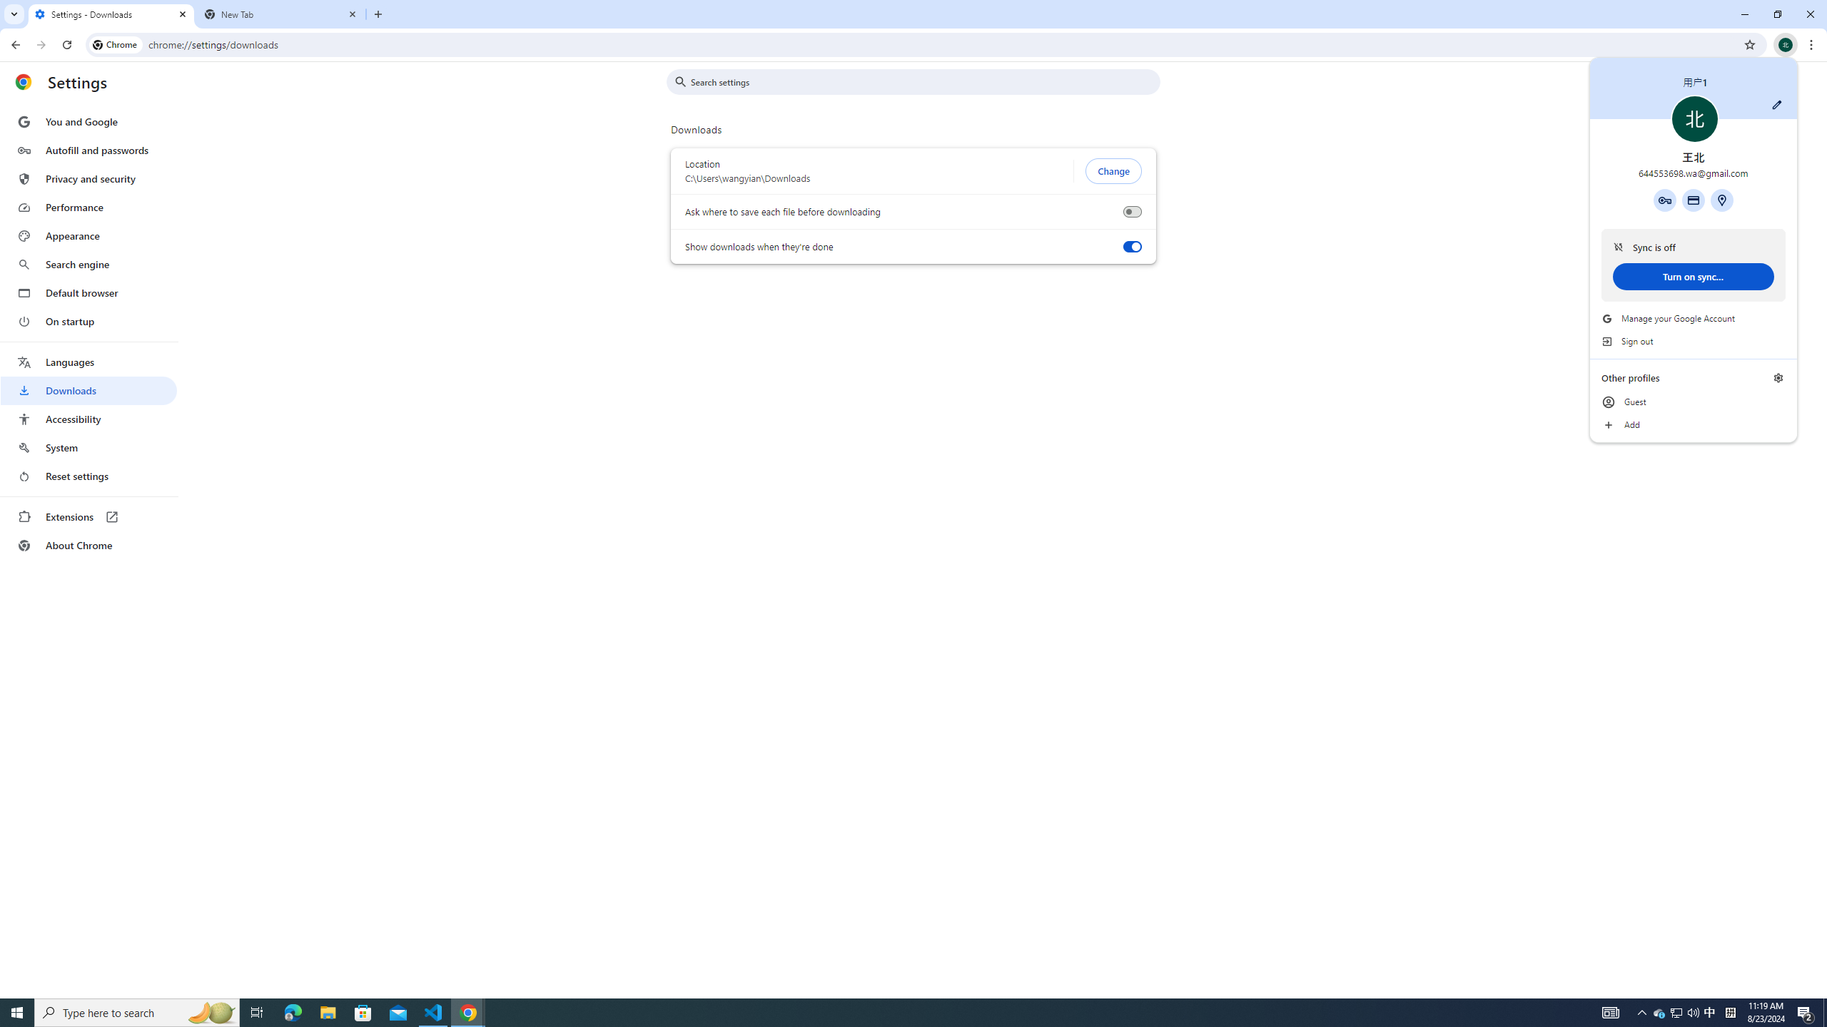  I want to click on Default browser, so click(88, 178).